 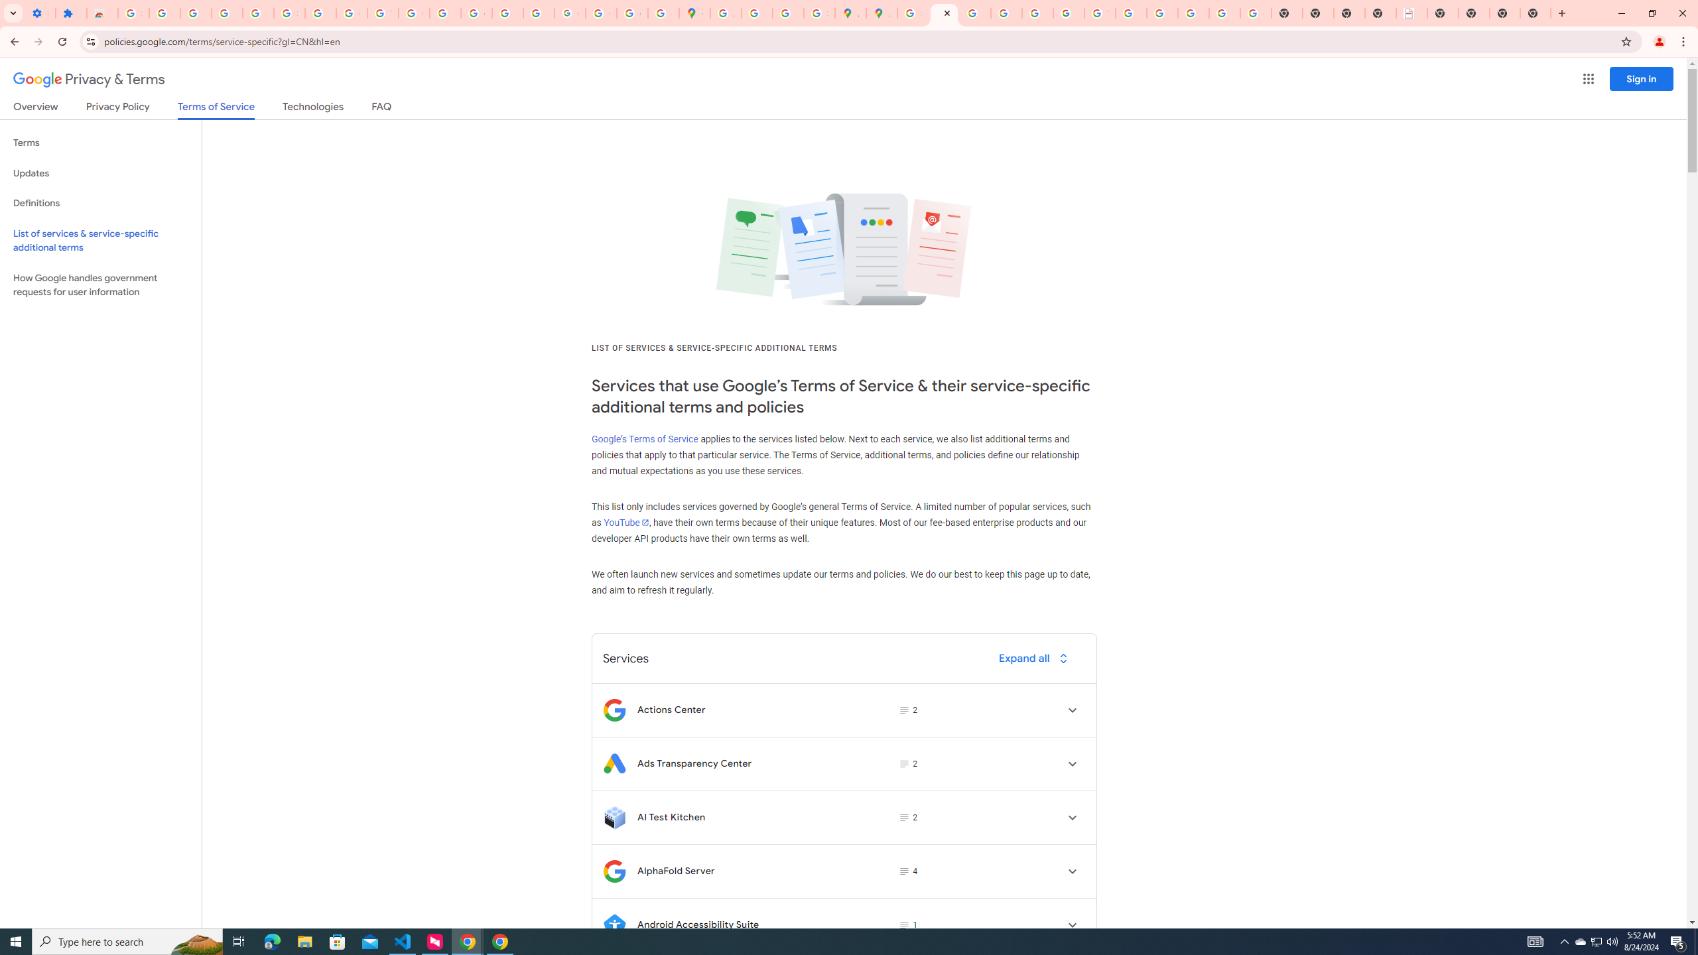 I want to click on Logo for Actions Center, so click(x=614, y=710).